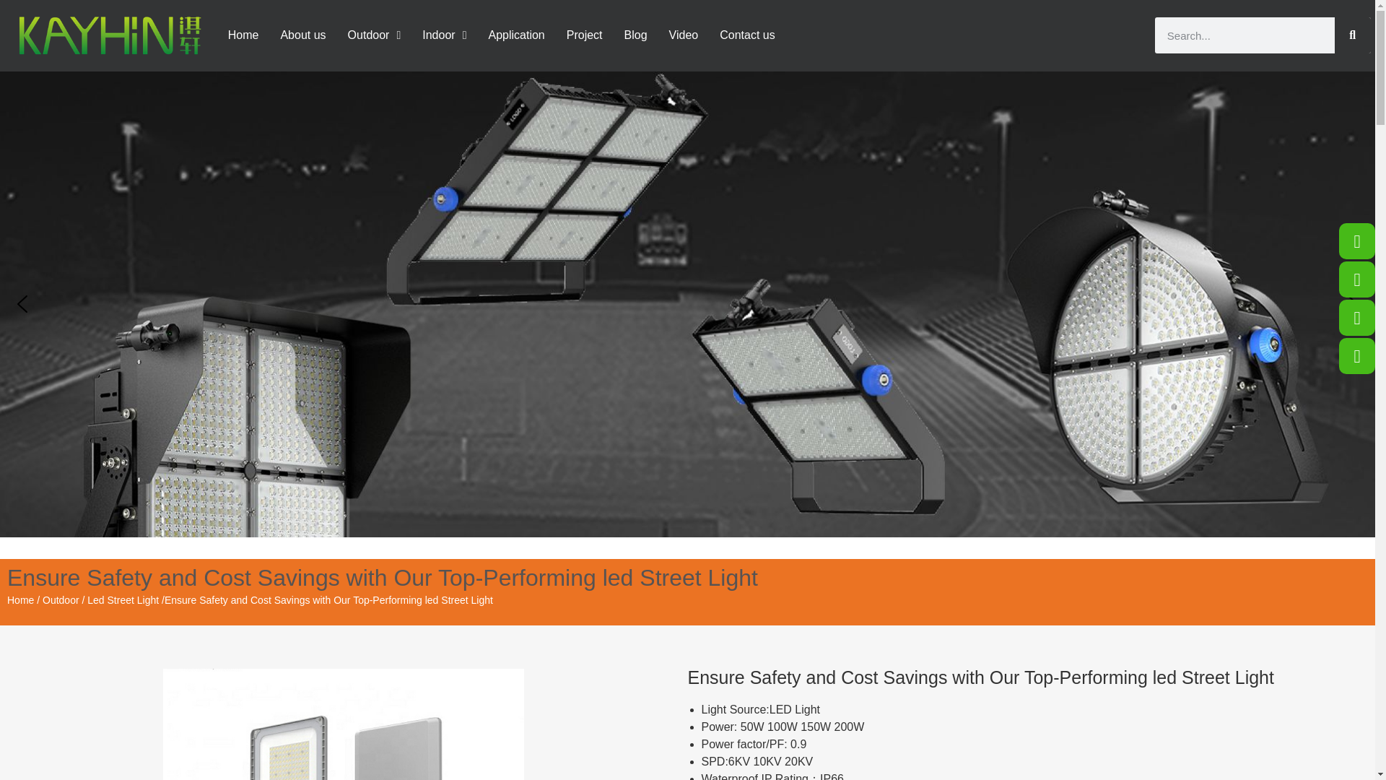 The height and width of the screenshot is (780, 1386). What do you see at coordinates (302, 35) in the screenshot?
I see `About us` at bounding box center [302, 35].